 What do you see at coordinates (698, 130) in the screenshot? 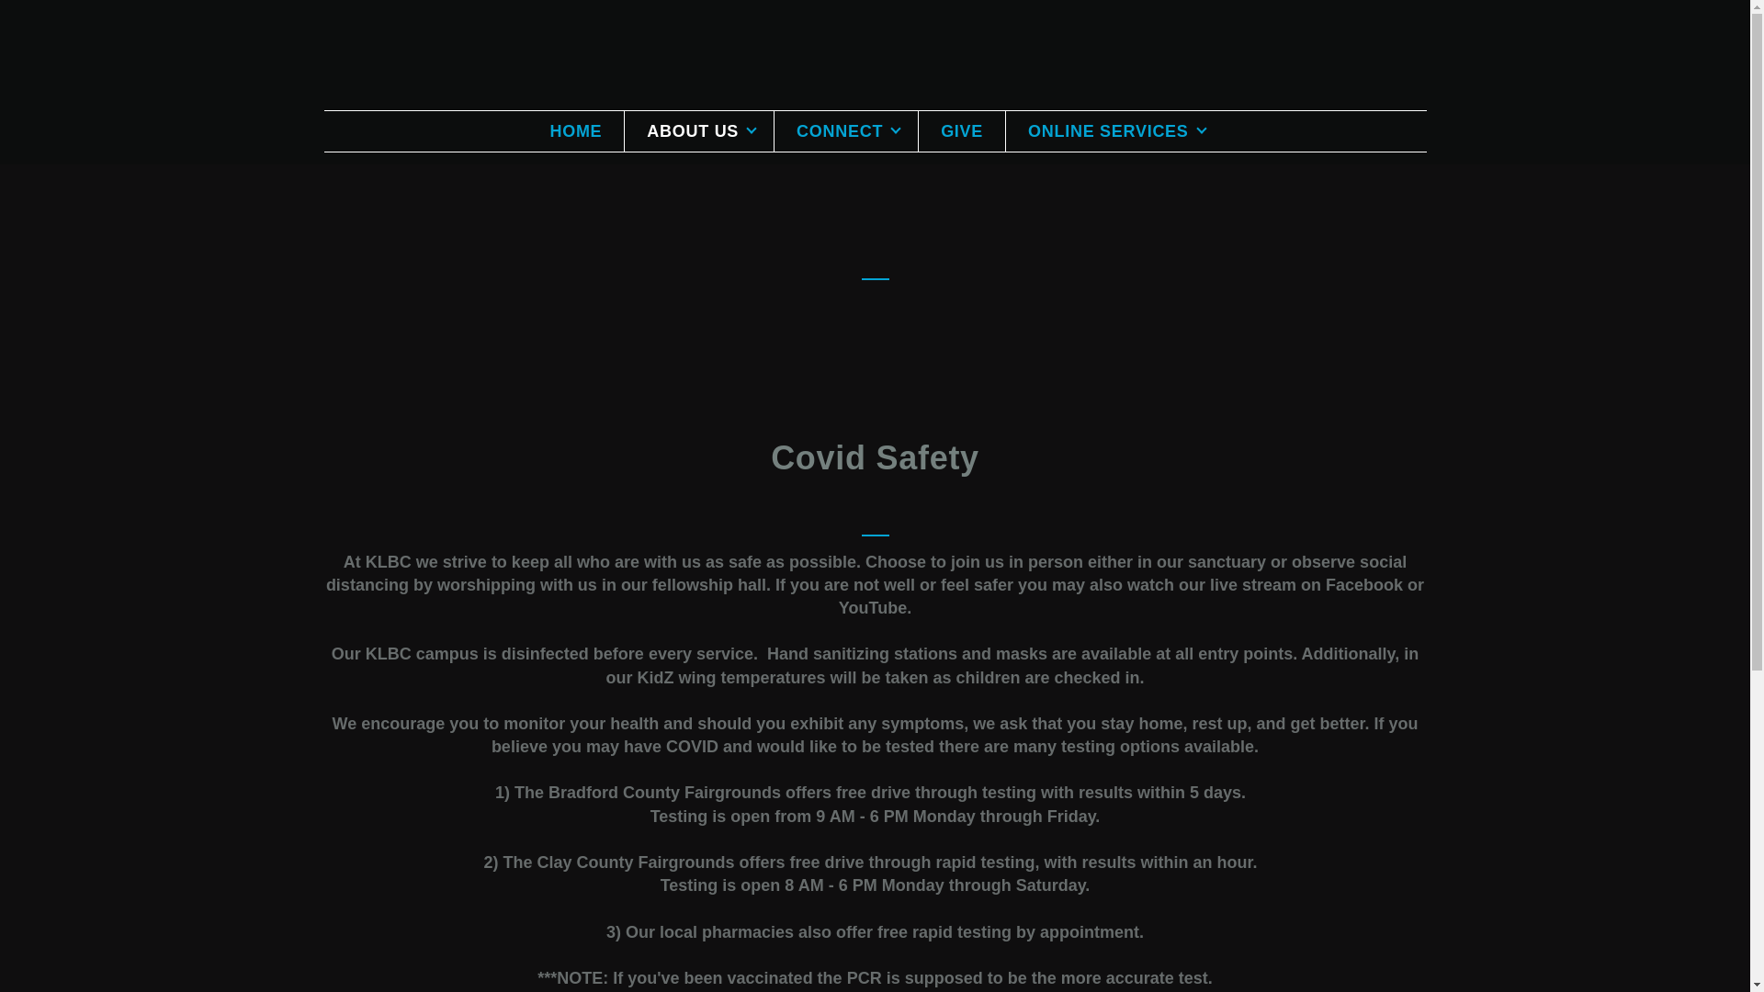
I see `ABOUT US` at bounding box center [698, 130].